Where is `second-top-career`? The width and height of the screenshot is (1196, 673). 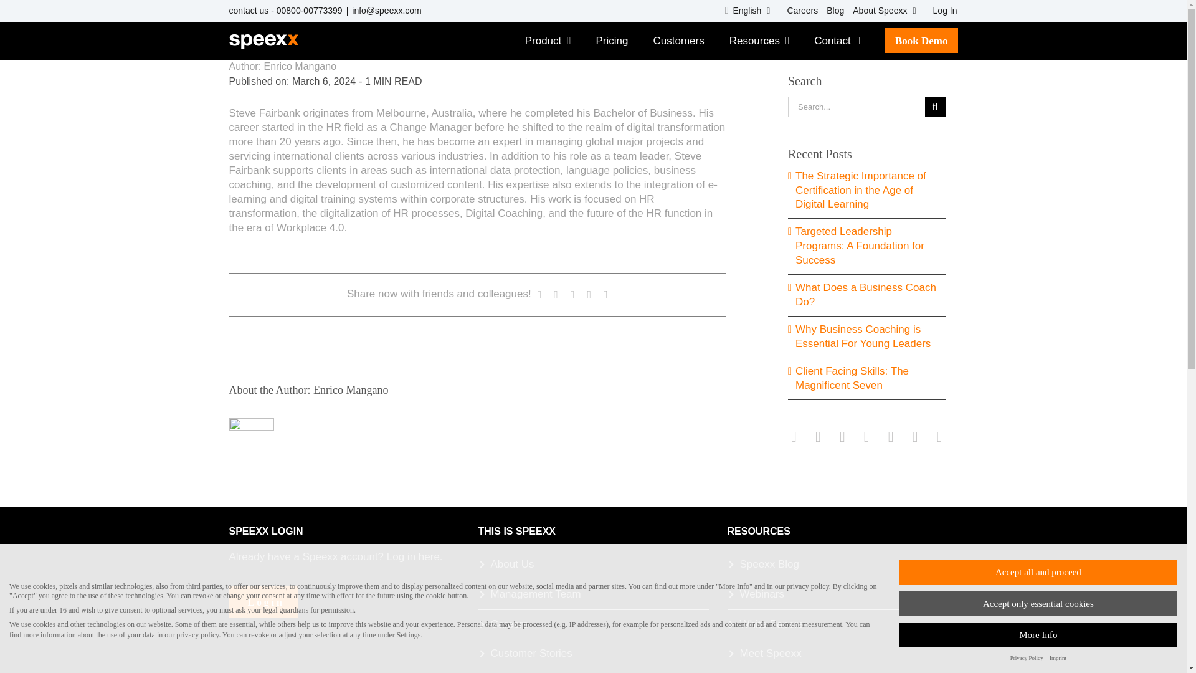
second-top-career is located at coordinates (798, 11).